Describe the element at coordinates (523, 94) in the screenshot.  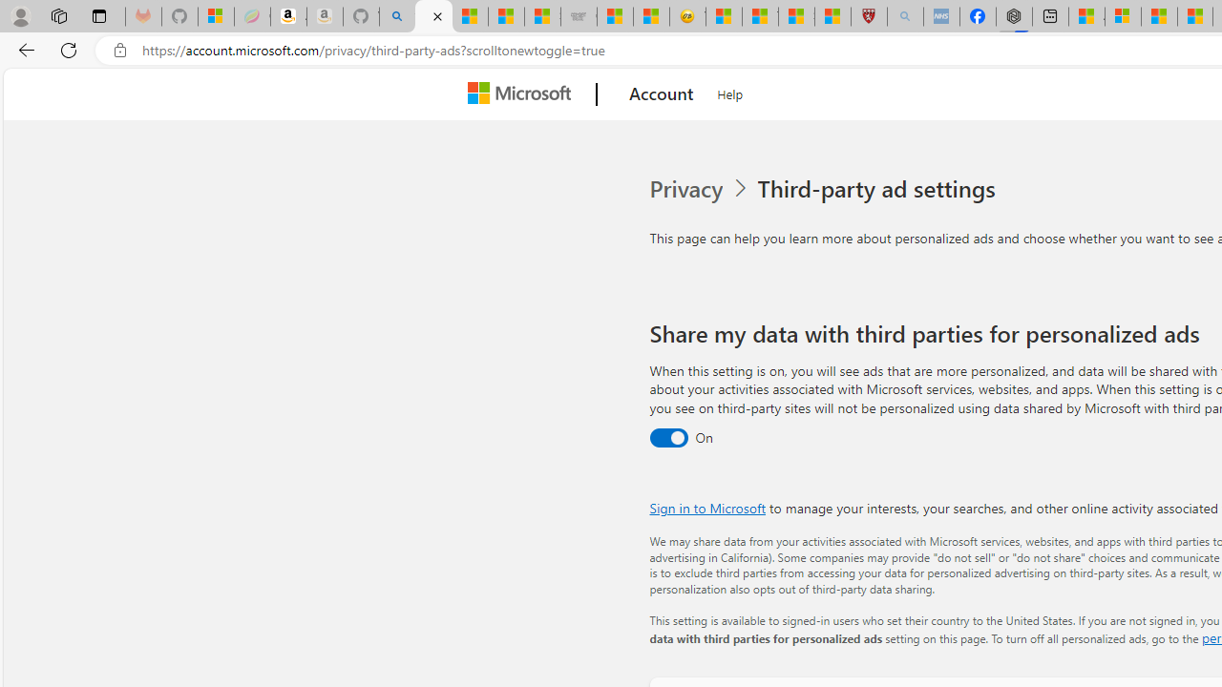
I see `Microsoft` at that location.